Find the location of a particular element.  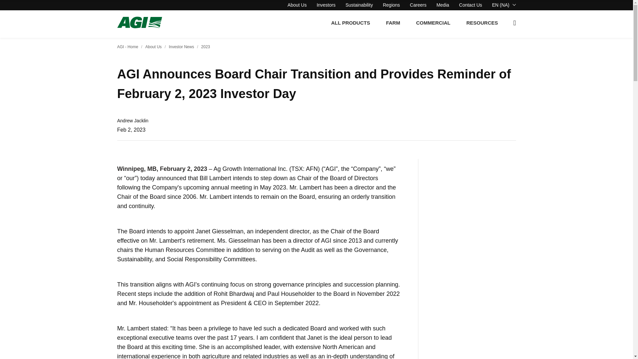

Sustainability is located at coordinates (360, 5).